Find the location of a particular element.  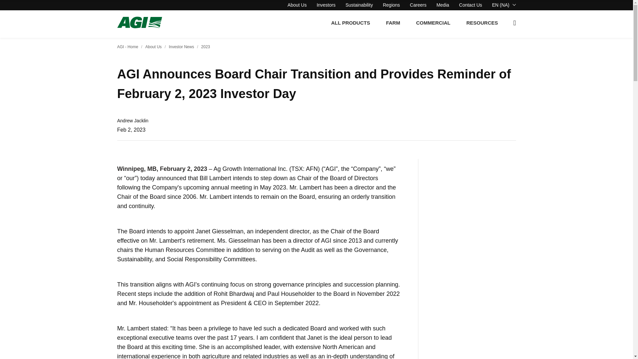

Sustainability is located at coordinates (360, 5).